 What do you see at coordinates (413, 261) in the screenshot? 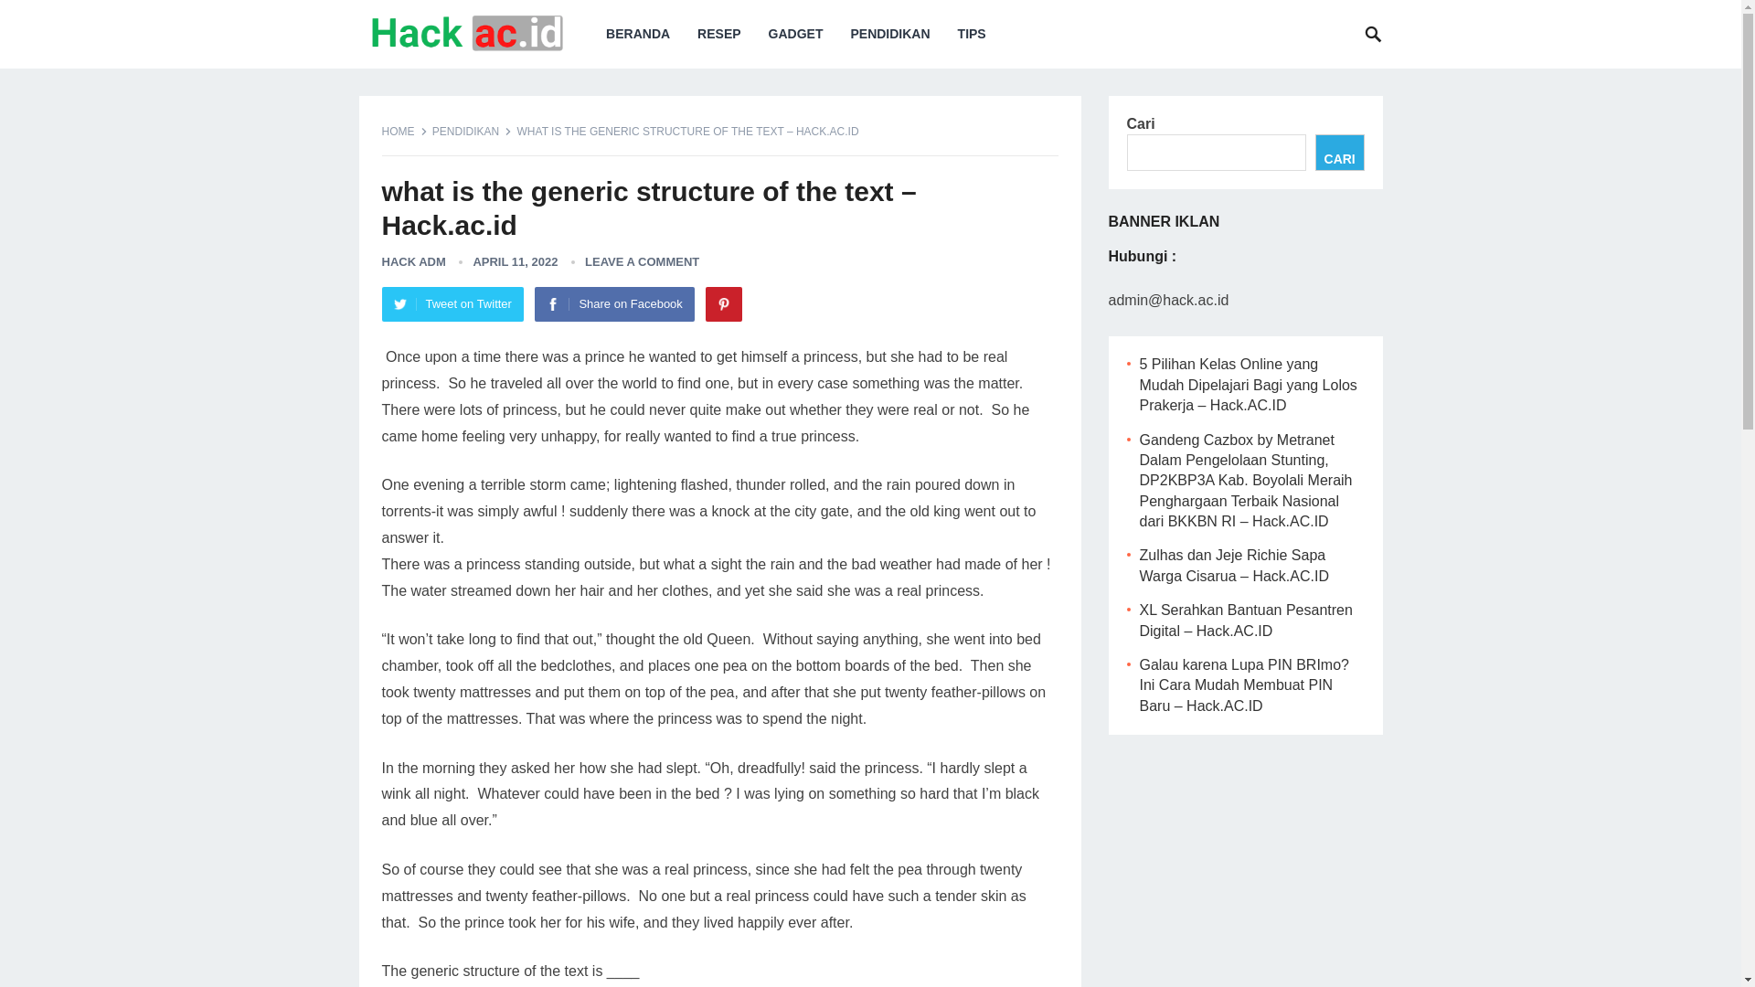
I see `Pos-pos oleh Hack Adm` at bounding box center [413, 261].